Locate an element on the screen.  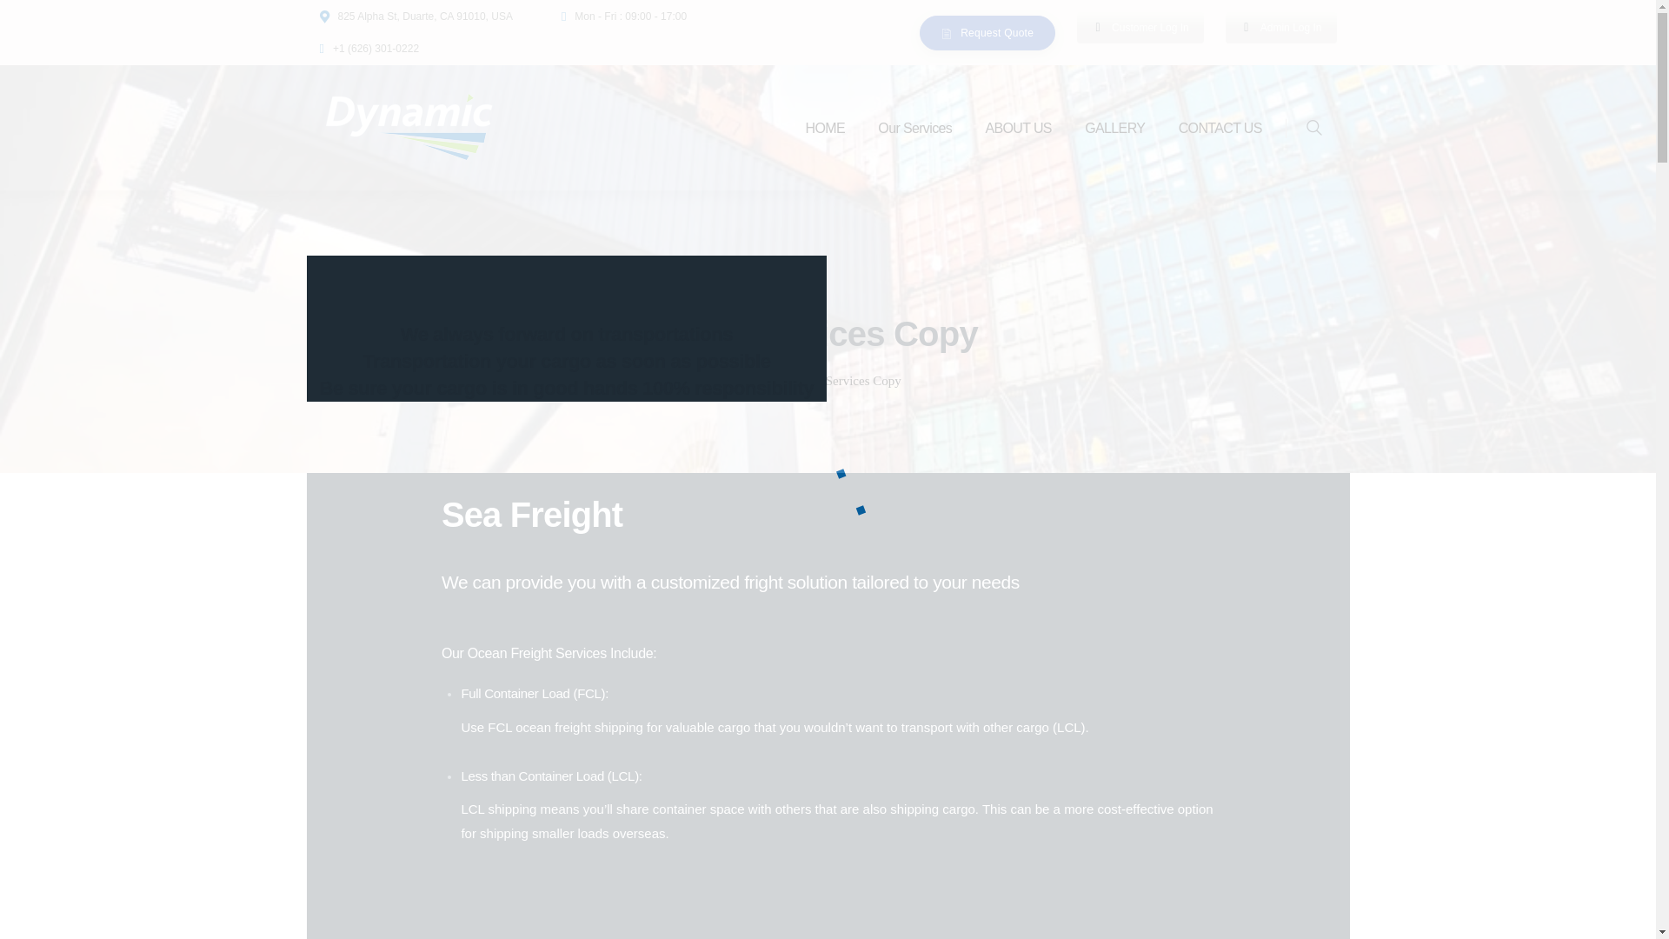
Our Services is located at coordinates (914, 129).